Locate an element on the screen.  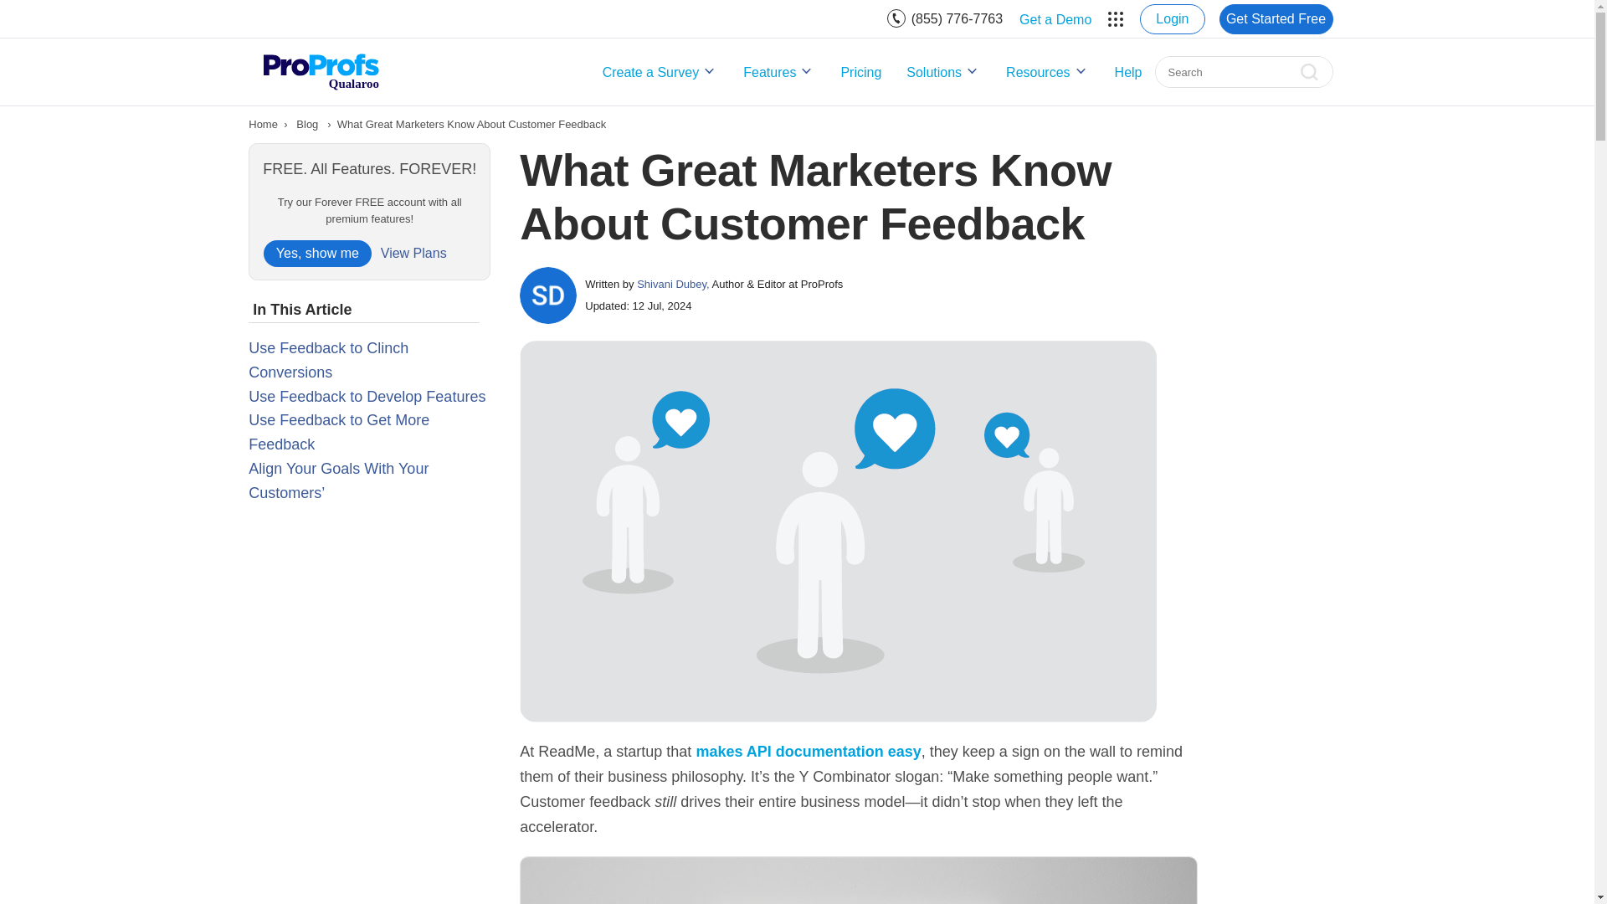
Qualaroo is located at coordinates (320, 71).